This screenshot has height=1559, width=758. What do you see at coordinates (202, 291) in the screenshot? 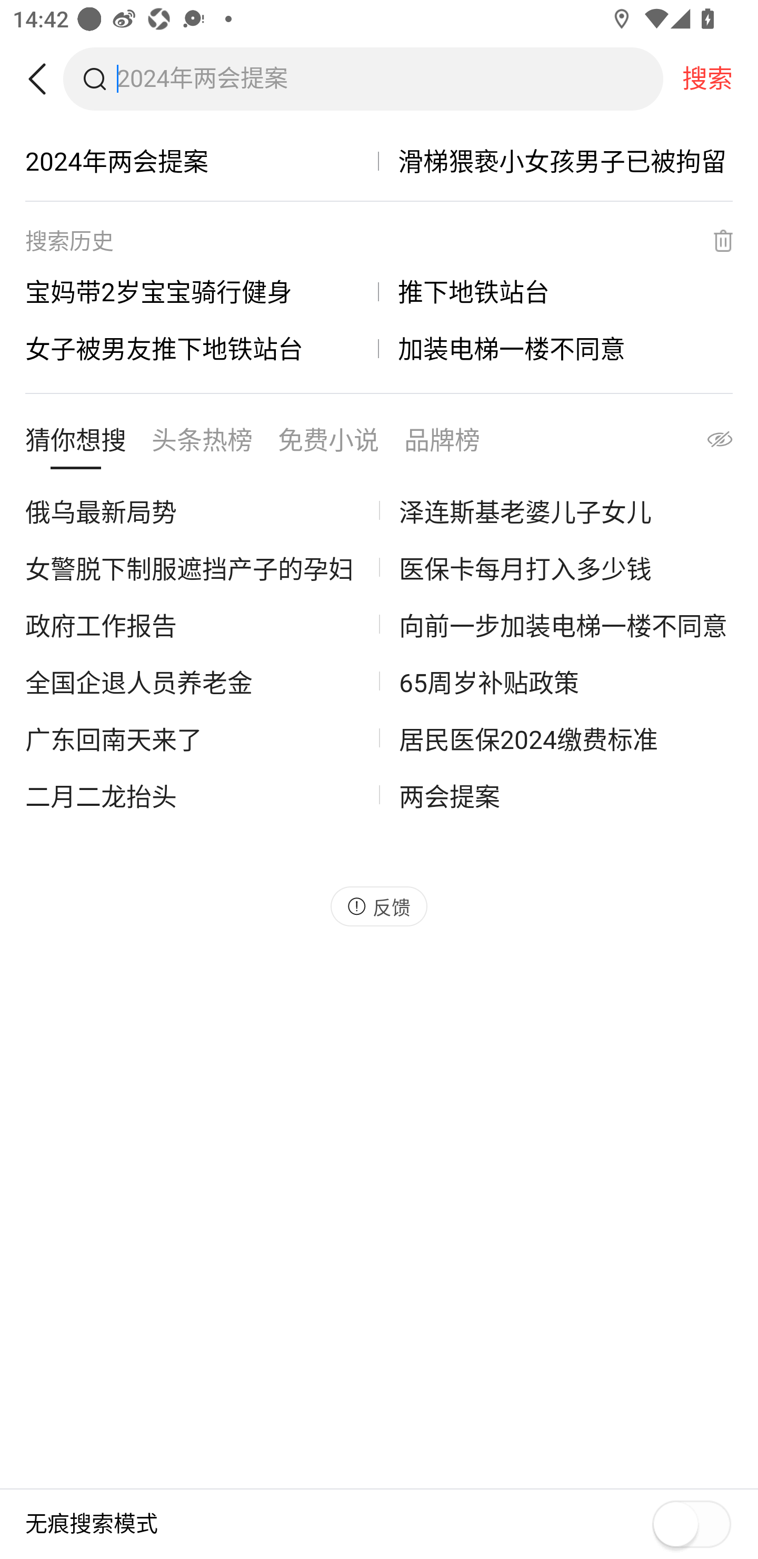
I see `宝妈带2岁宝宝骑行健身，链接, 宝妈带2岁宝宝骑行健身` at bounding box center [202, 291].